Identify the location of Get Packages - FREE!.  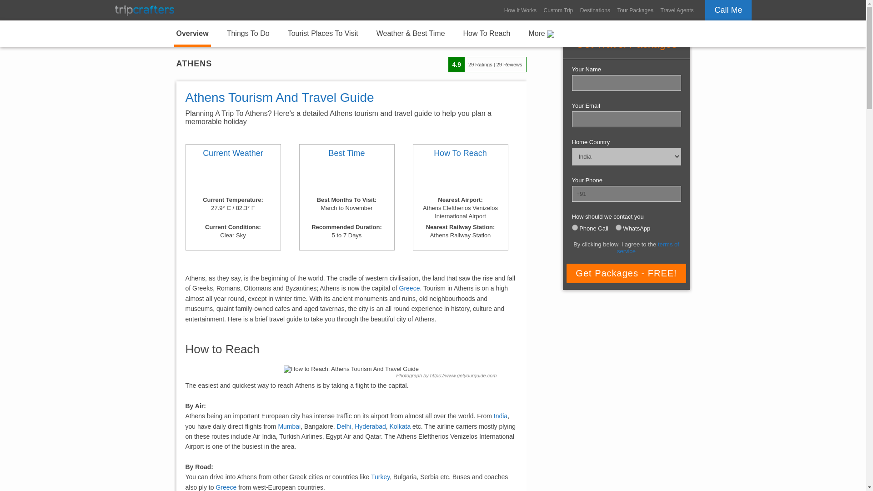
(626, 273).